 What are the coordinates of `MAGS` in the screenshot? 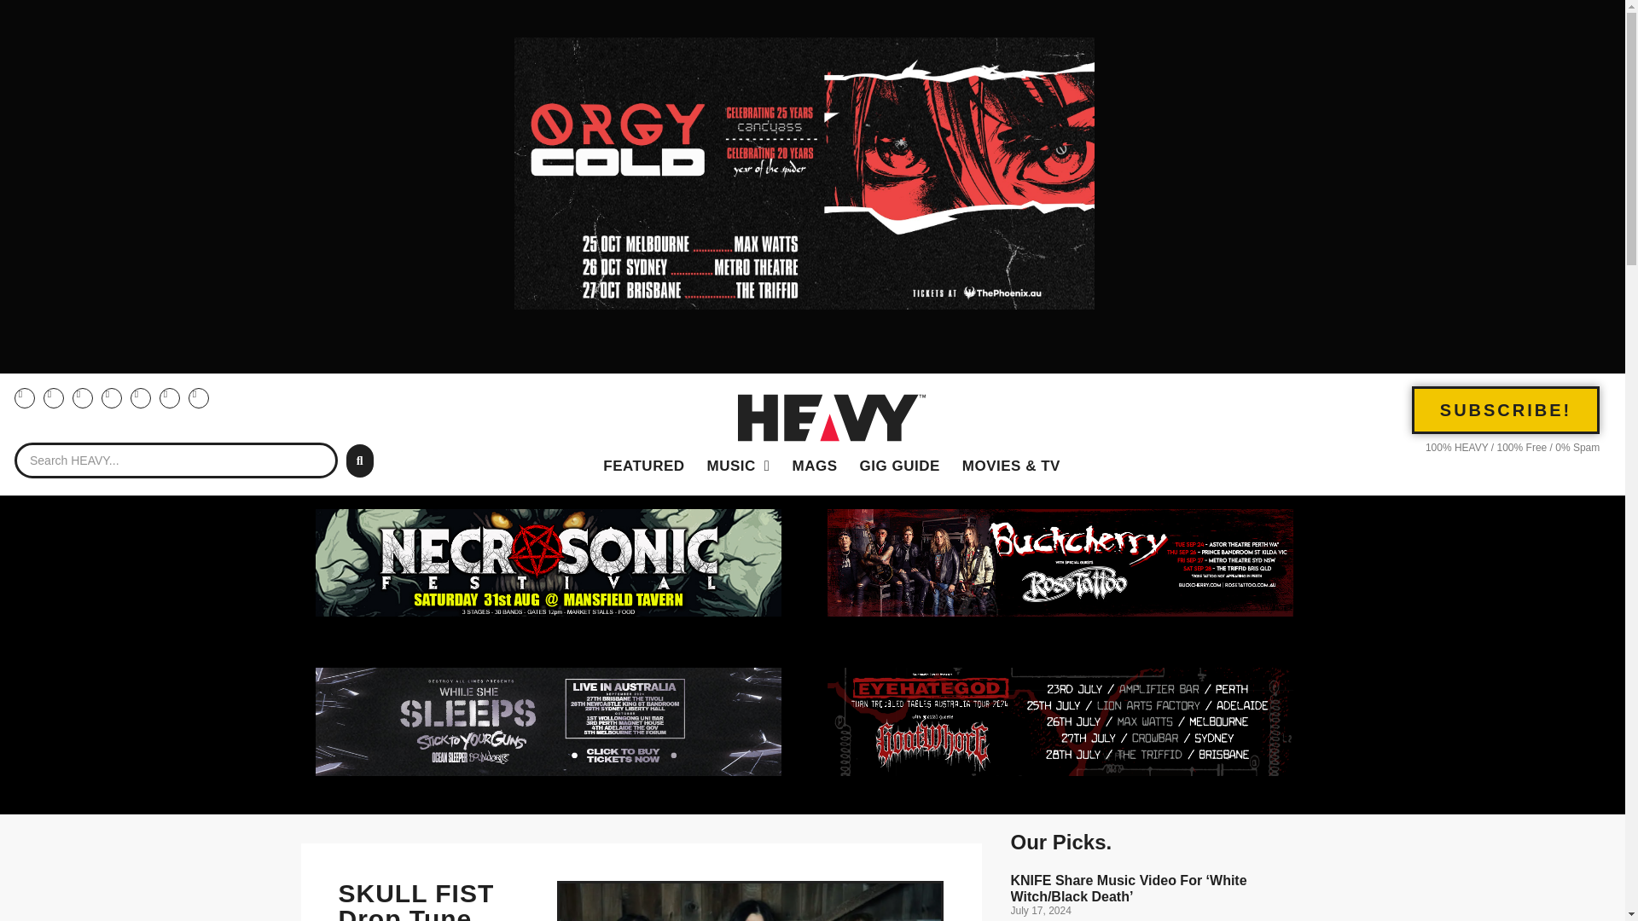 It's located at (814, 466).